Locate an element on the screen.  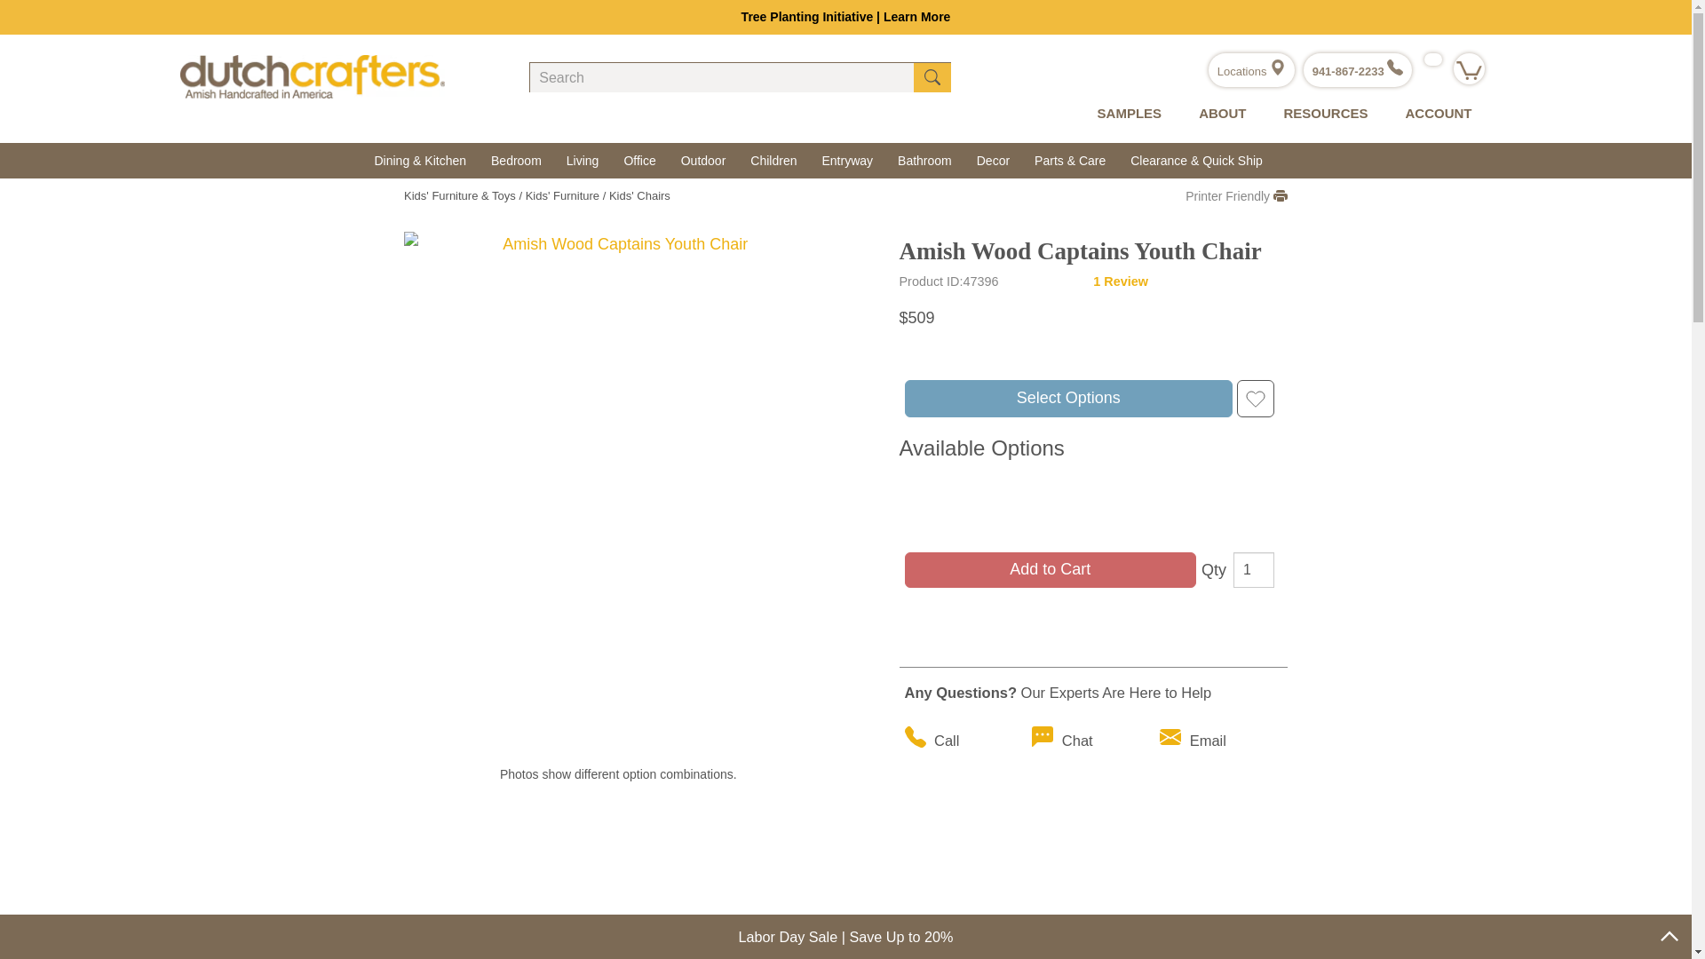
1 is located at coordinates (1253, 570).